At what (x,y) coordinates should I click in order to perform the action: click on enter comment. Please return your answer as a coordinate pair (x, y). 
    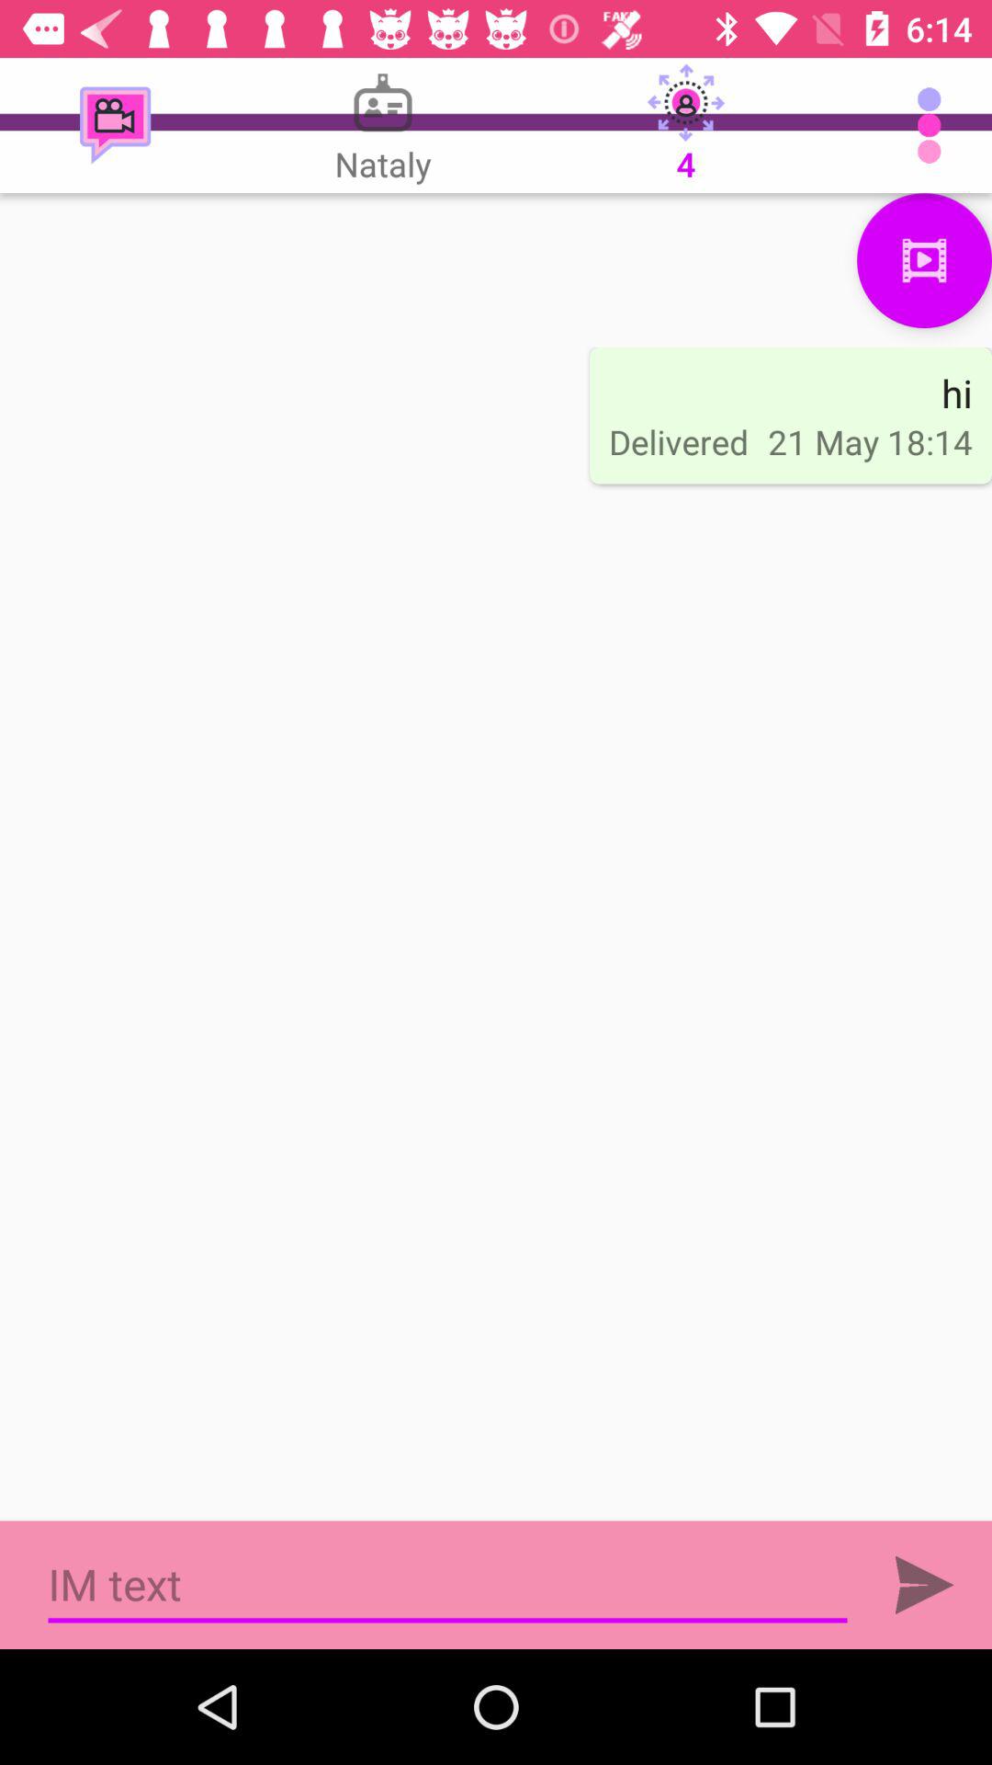
    Looking at the image, I should click on (924, 1585).